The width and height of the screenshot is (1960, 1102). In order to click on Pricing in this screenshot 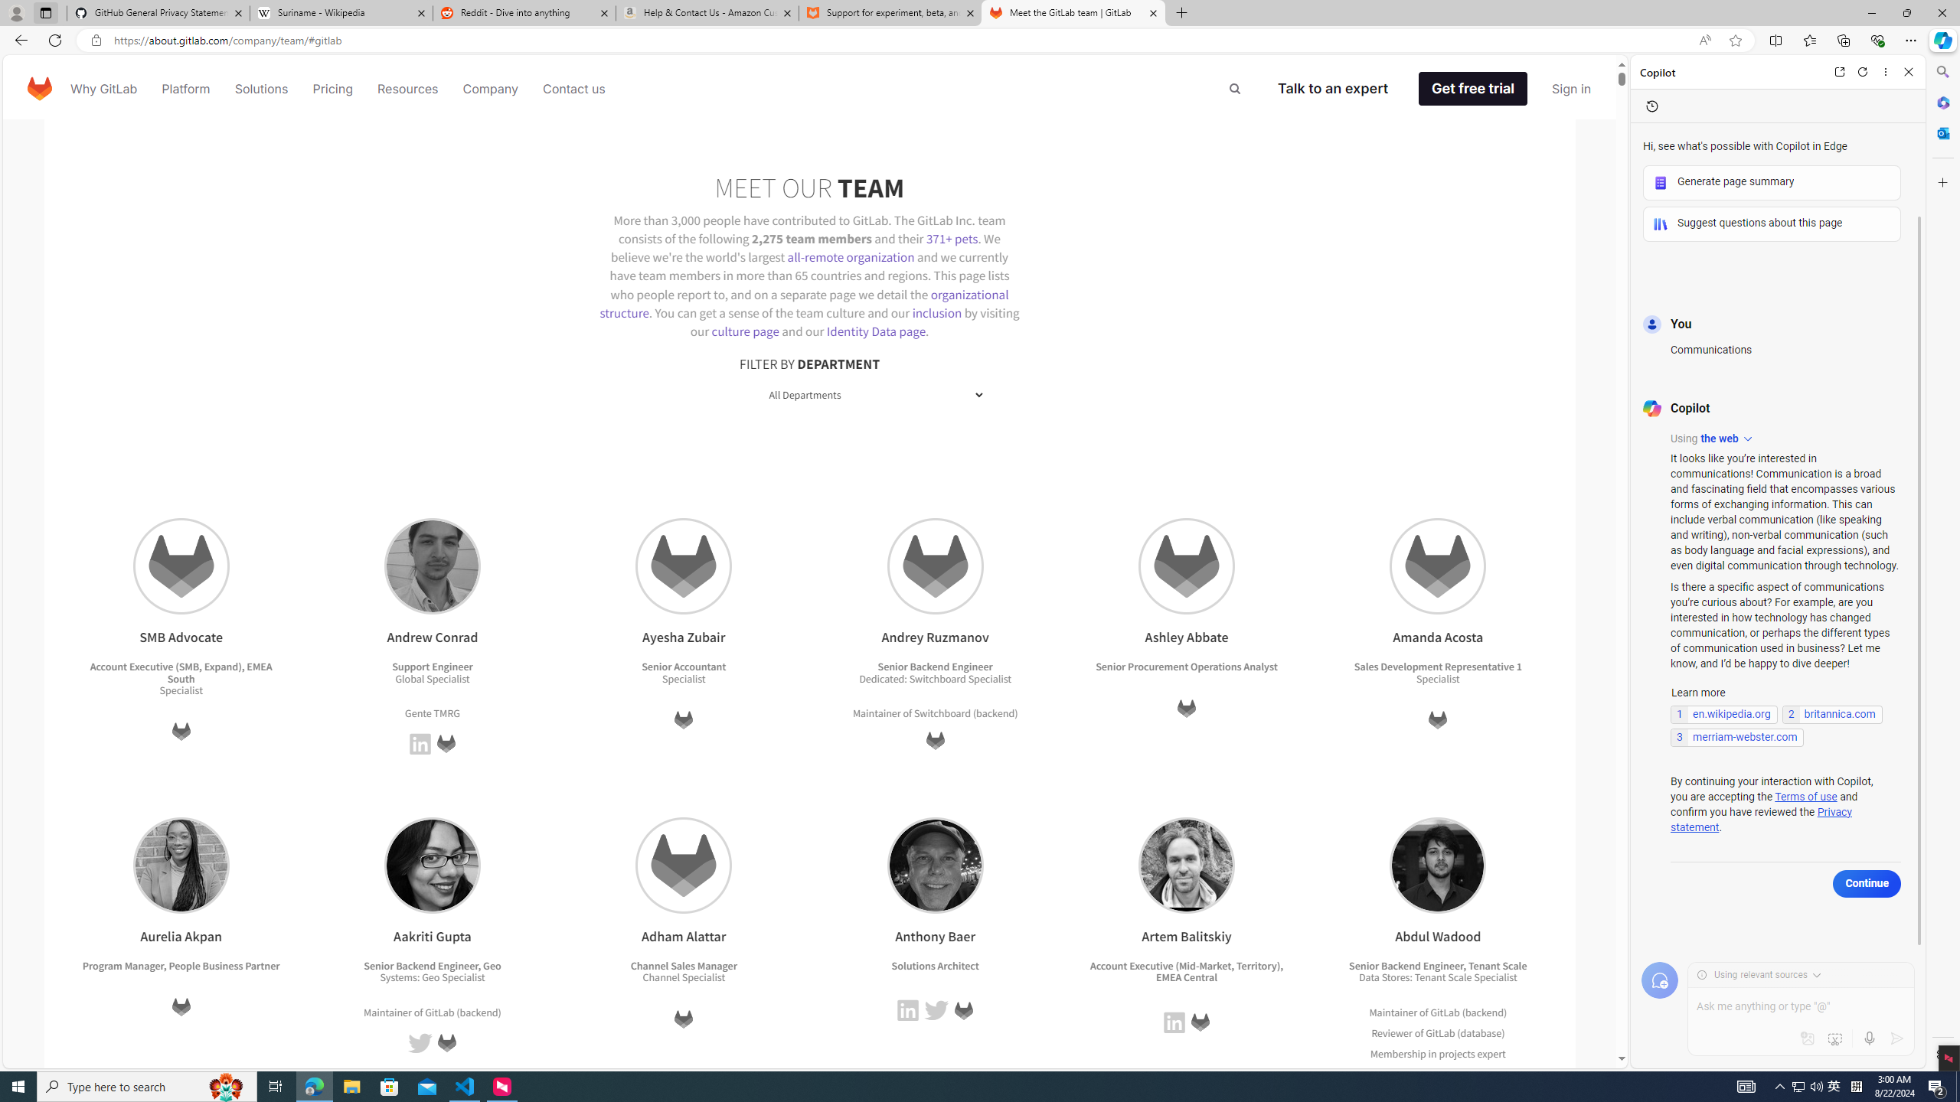, I will do `click(332, 89)`.